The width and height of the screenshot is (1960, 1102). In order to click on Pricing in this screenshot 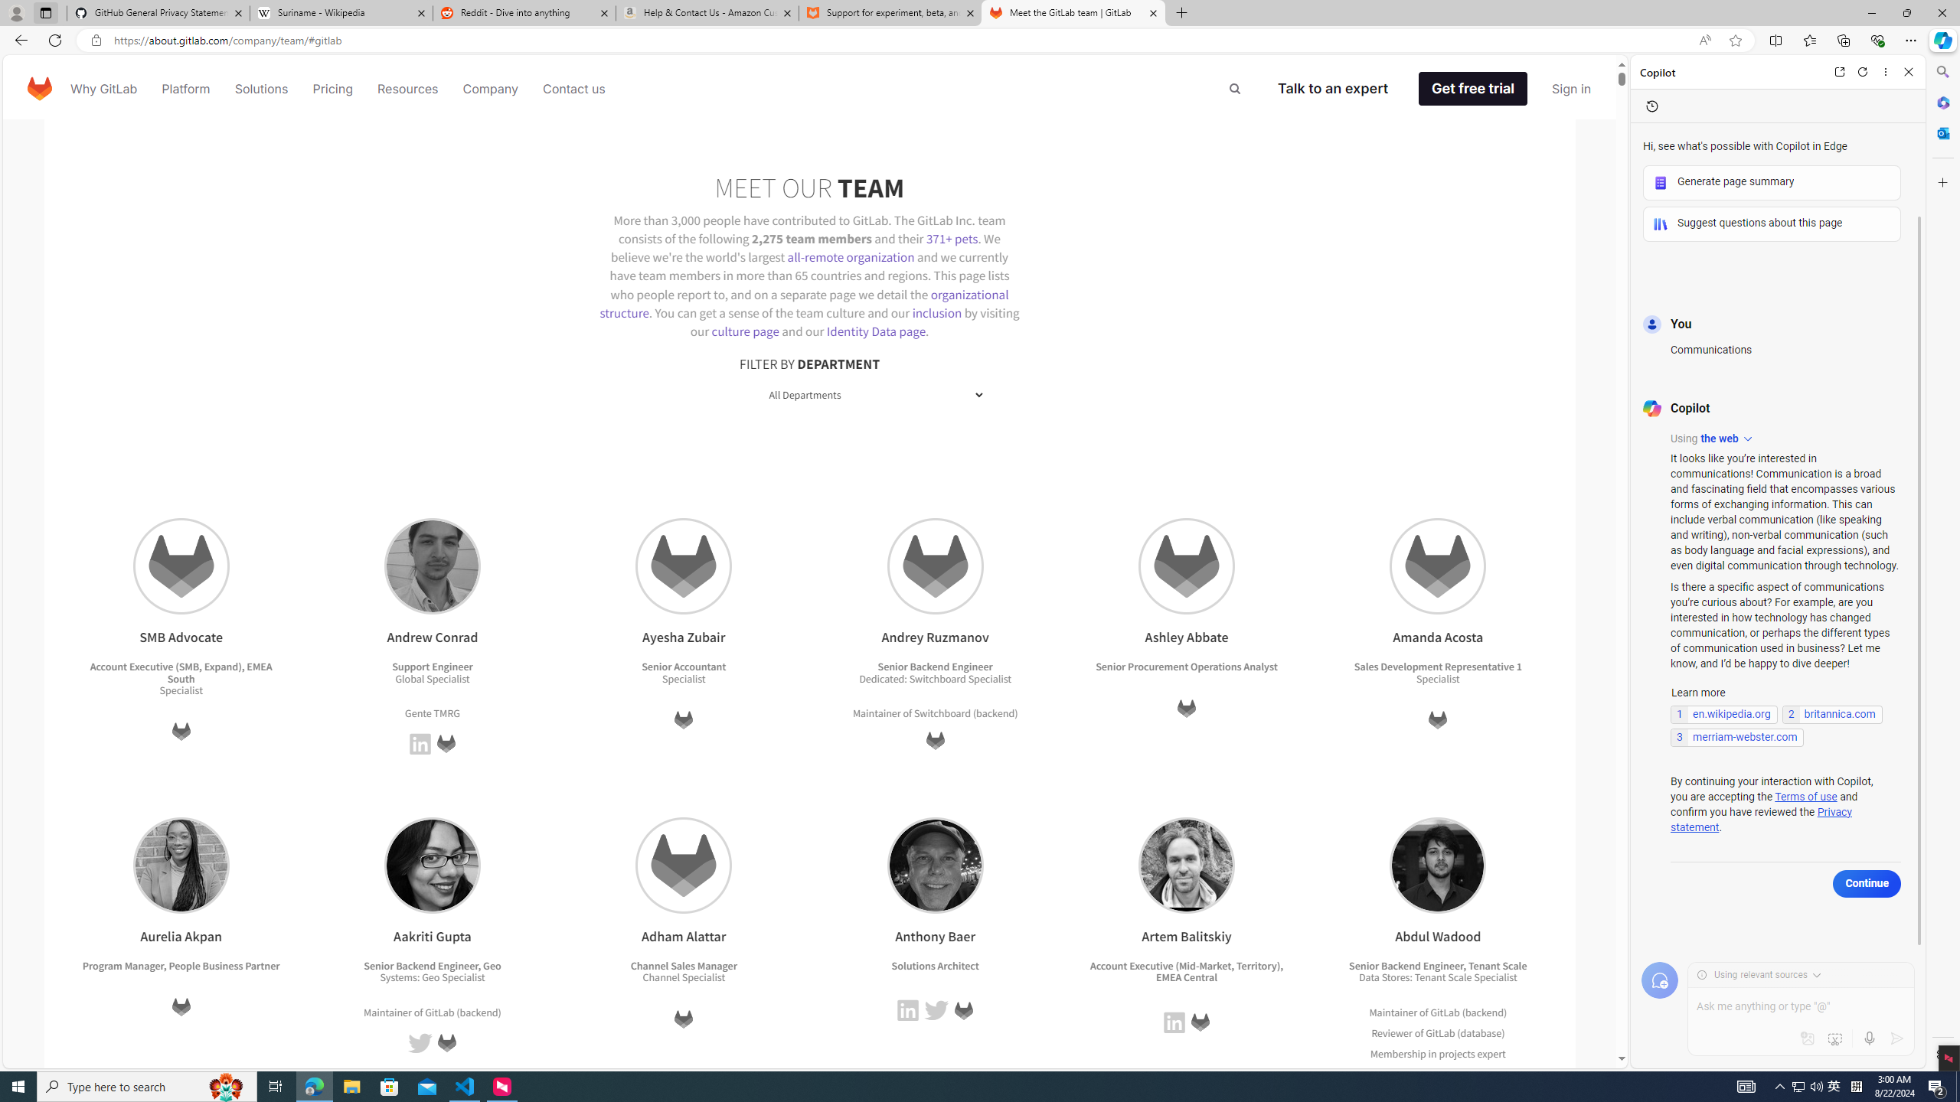, I will do `click(332, 89)`.